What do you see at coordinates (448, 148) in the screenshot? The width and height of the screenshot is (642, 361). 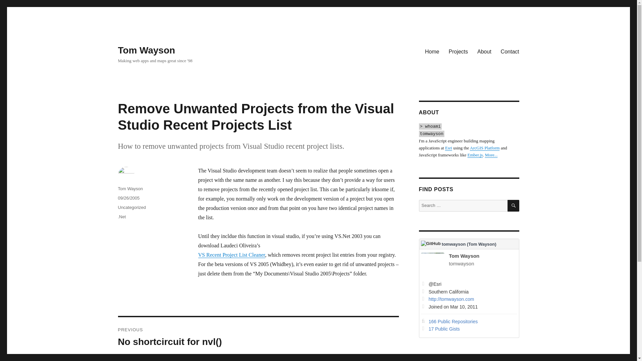 I see `Esri` at bounding box center [448, 148].